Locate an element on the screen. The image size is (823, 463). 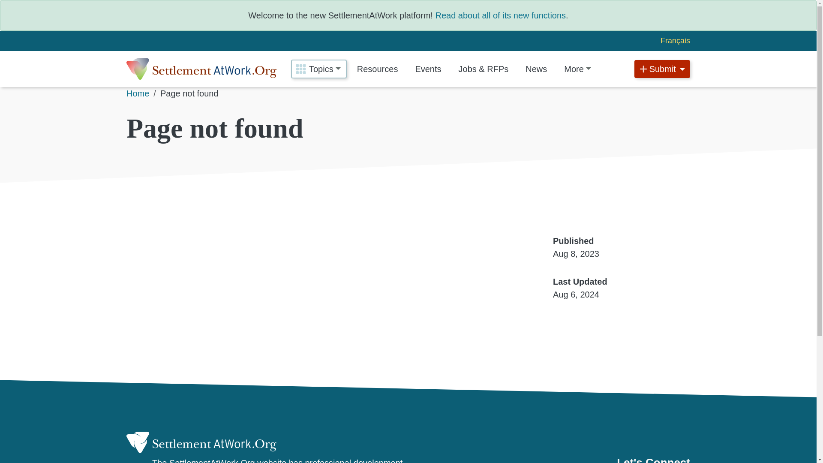
Topics is located at coordinates (319, 69).